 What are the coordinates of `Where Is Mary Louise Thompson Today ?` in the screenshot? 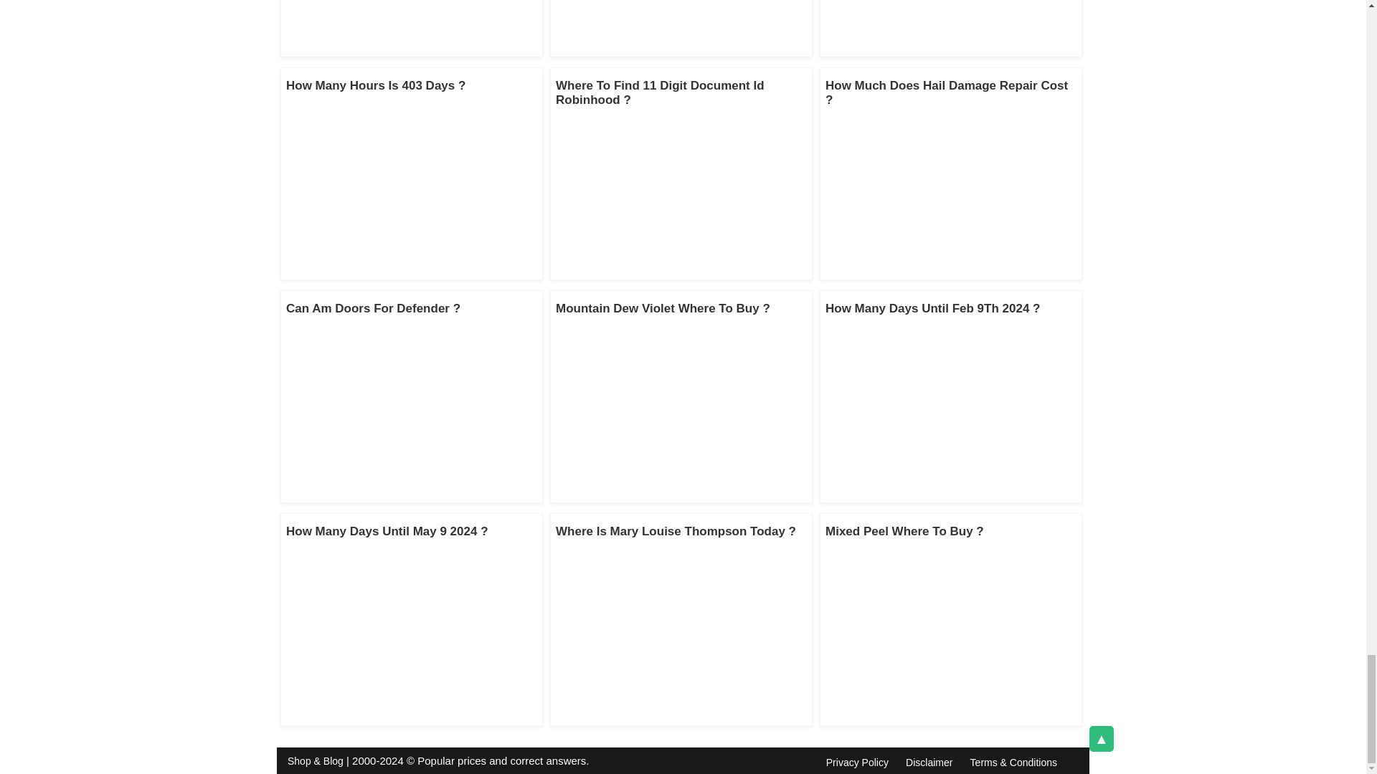 It's located at (676, 531).